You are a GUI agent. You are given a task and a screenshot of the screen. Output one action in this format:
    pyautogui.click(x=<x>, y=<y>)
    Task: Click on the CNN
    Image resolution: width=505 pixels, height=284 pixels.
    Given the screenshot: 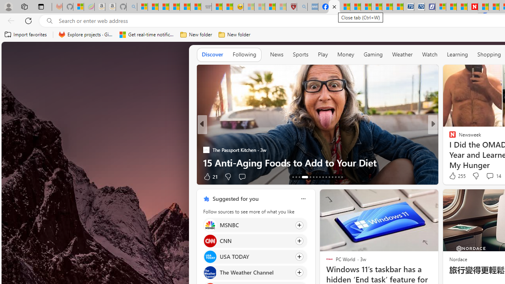 What is the action you would take?
    pyautogui.click(x=210, y=241)
    